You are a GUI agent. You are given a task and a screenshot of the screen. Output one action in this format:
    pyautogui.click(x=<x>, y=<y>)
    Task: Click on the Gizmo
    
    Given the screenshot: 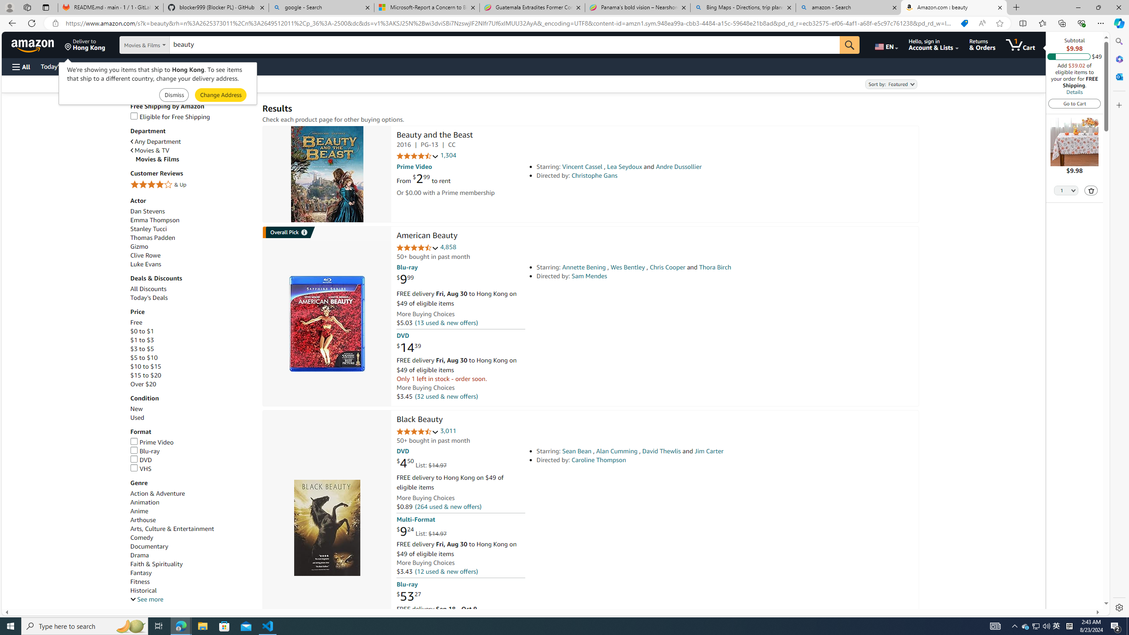 What is the action you would take?
    pyautogui.click(x=192, y=247)
    